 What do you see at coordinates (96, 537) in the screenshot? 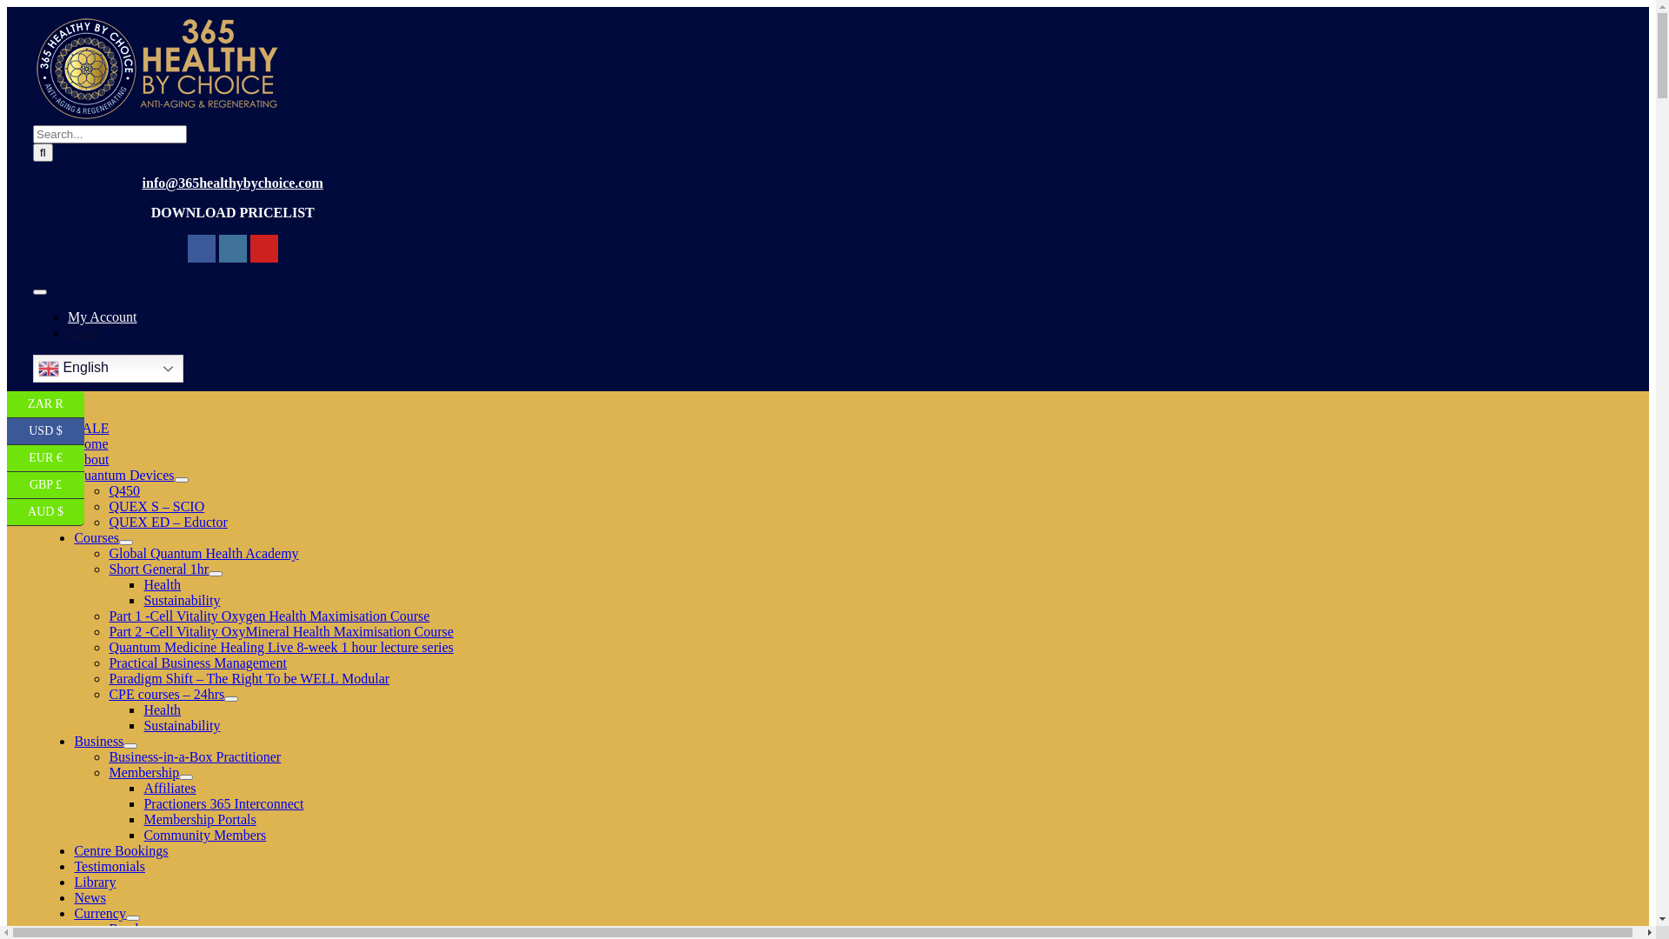
I see `Courses` at bounding box center [96, 537].